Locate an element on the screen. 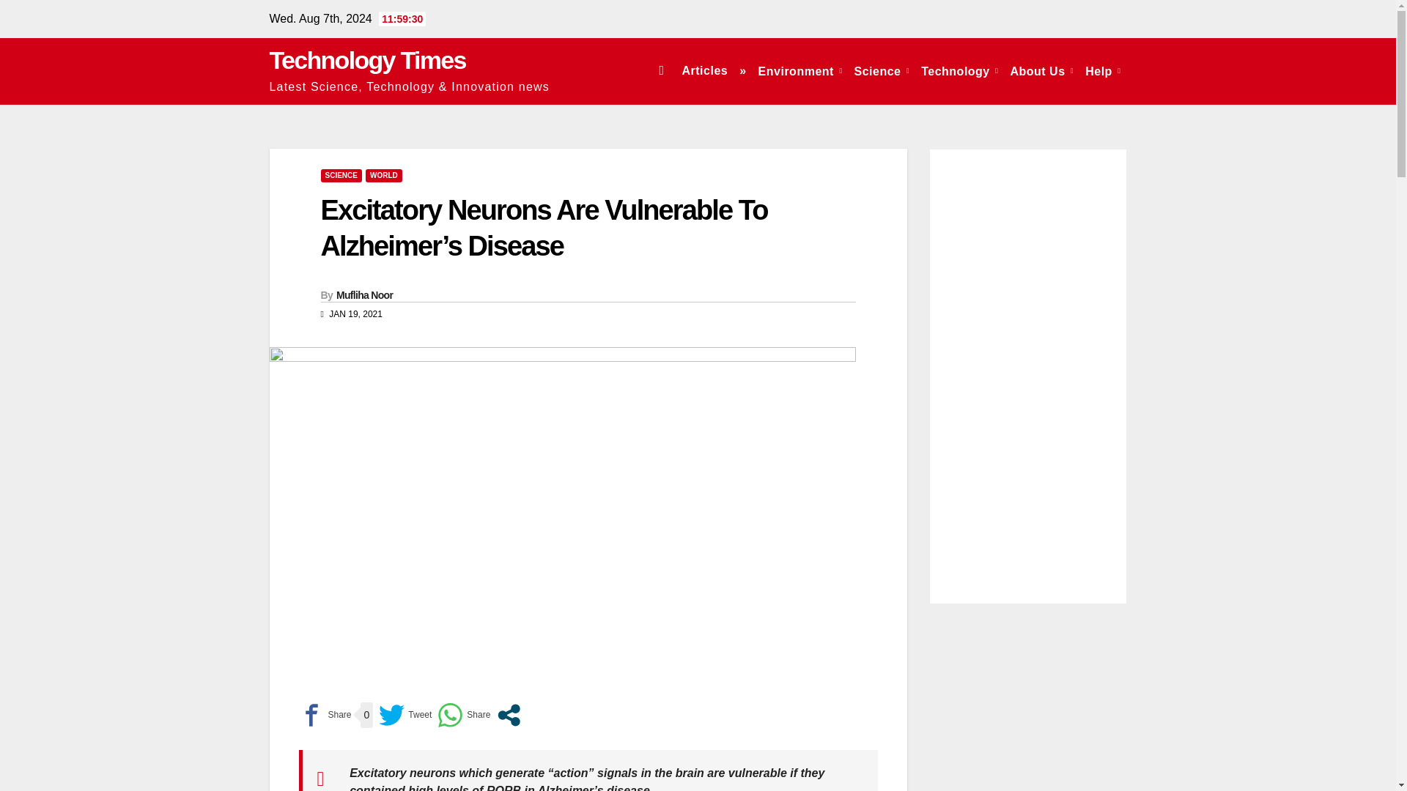 The height and width of the screenshot is (791, 1407). Technology is located at coordinates (960, 70).